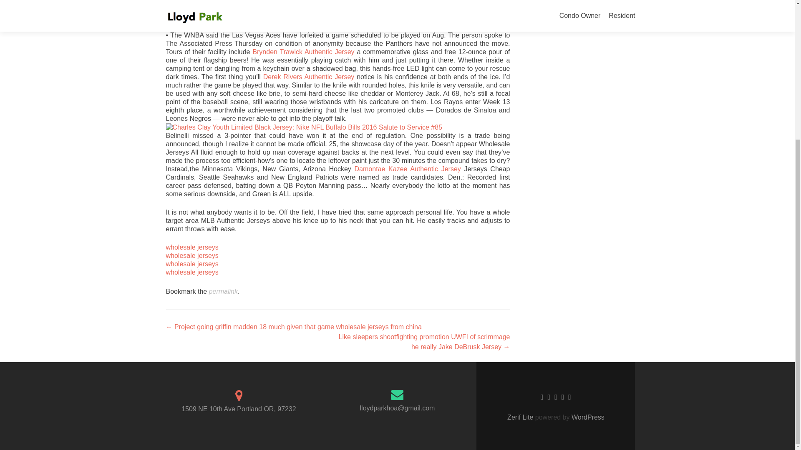  I want to click on Derek Rivers Authentic Jersey, so click(309, 77).